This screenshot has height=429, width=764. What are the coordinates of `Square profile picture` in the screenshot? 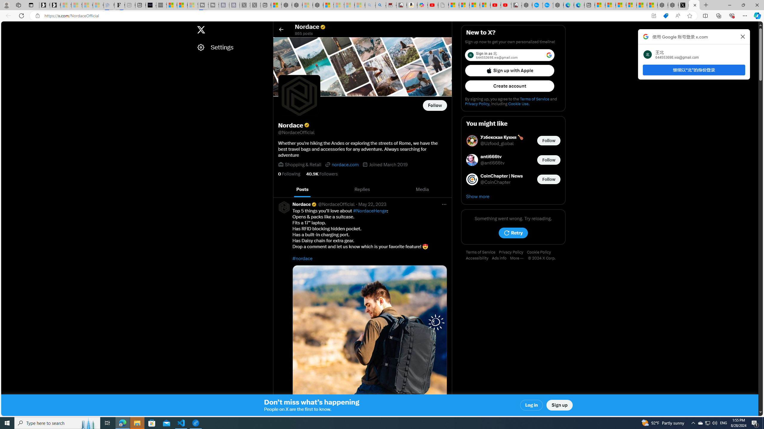 It's located at (284, 207).